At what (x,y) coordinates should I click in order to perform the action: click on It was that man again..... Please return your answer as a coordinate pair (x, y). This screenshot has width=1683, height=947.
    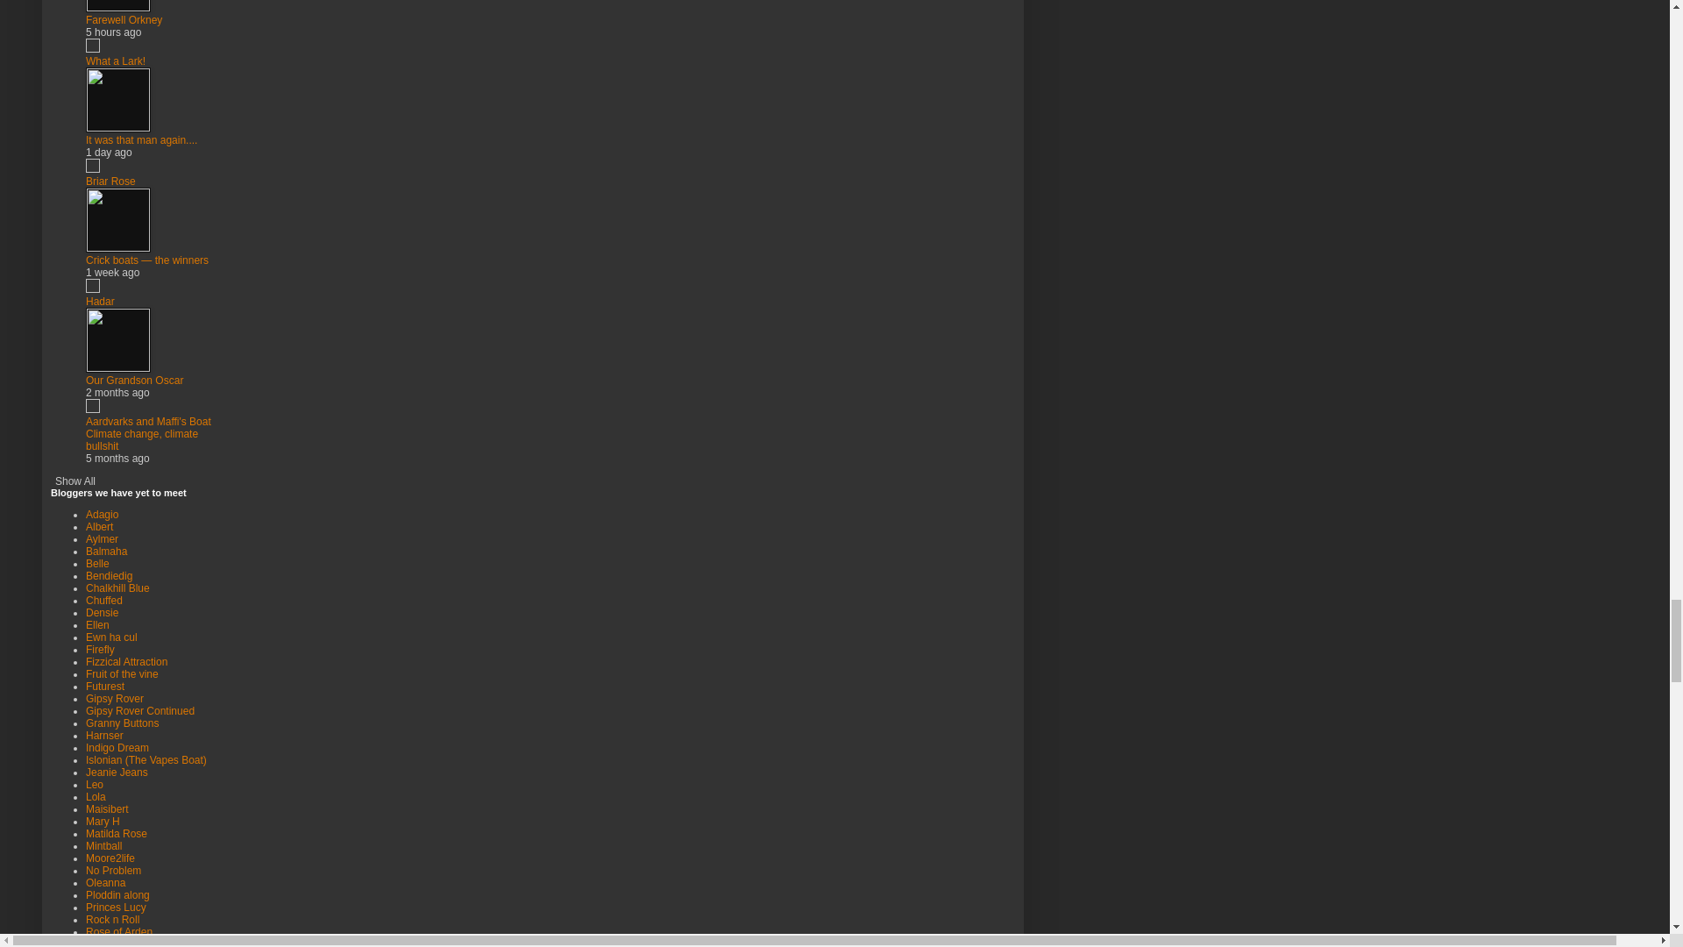
    Looking at the image, I should click on (140, 140).